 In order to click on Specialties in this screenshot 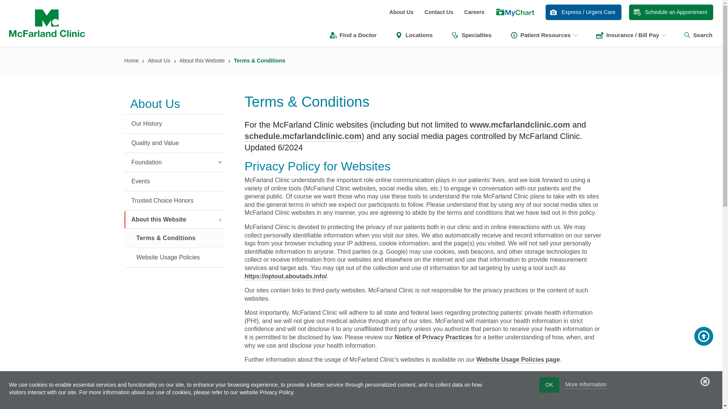, I will do `click(471, 35)`.